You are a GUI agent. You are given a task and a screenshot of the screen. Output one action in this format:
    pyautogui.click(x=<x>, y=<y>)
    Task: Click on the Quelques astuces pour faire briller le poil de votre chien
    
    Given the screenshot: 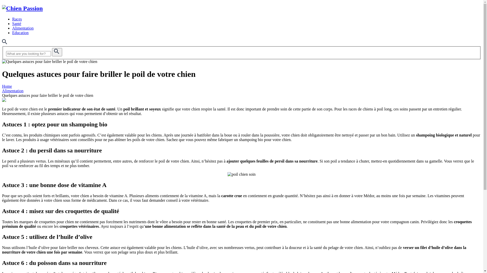 What is the action you would take?
    pyautogui.click(x=50, y=62)
    